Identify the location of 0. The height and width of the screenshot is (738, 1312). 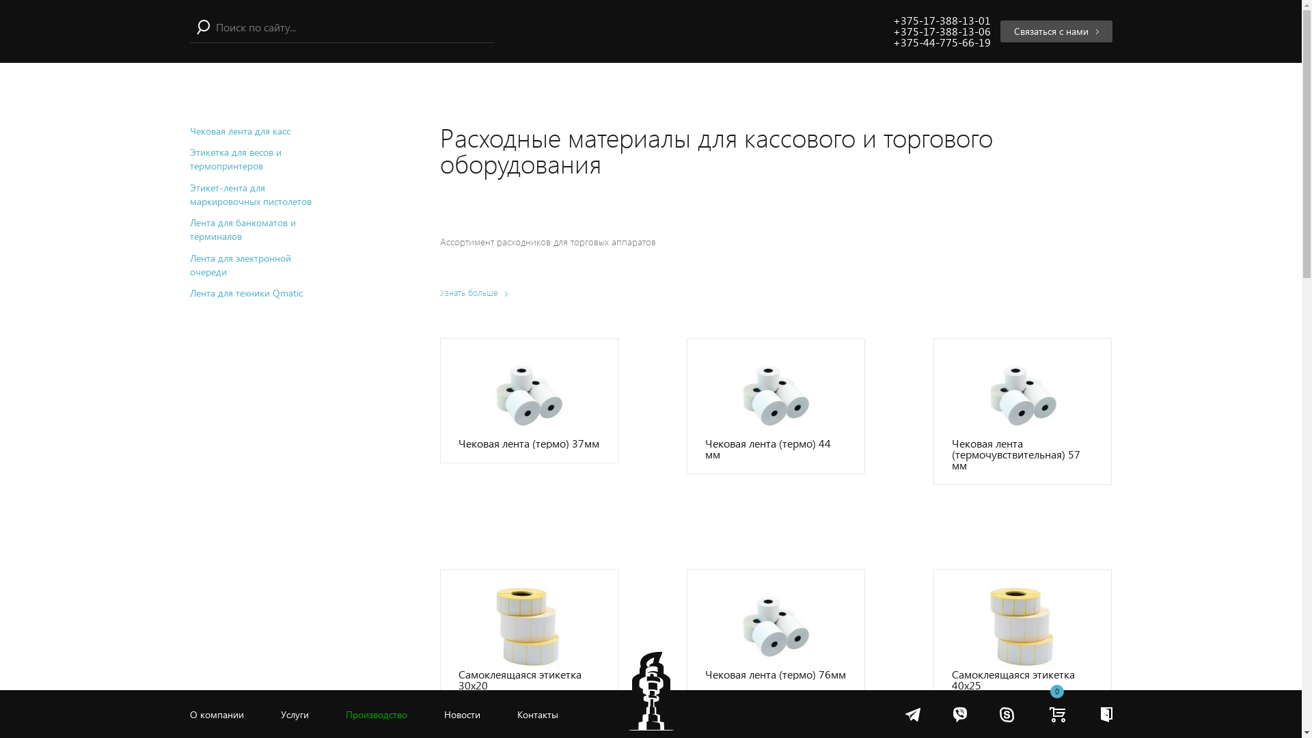
(1058, 714).